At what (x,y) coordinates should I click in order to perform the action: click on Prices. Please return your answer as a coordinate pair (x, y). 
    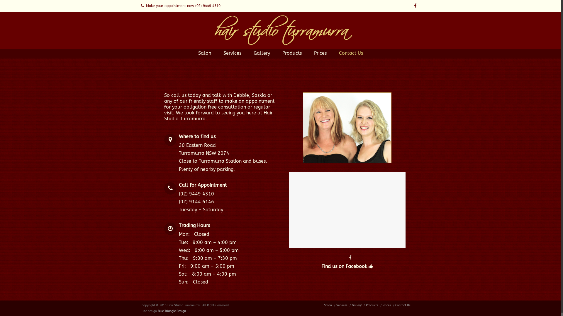
    Looking at the image, I should click on (387, 305).